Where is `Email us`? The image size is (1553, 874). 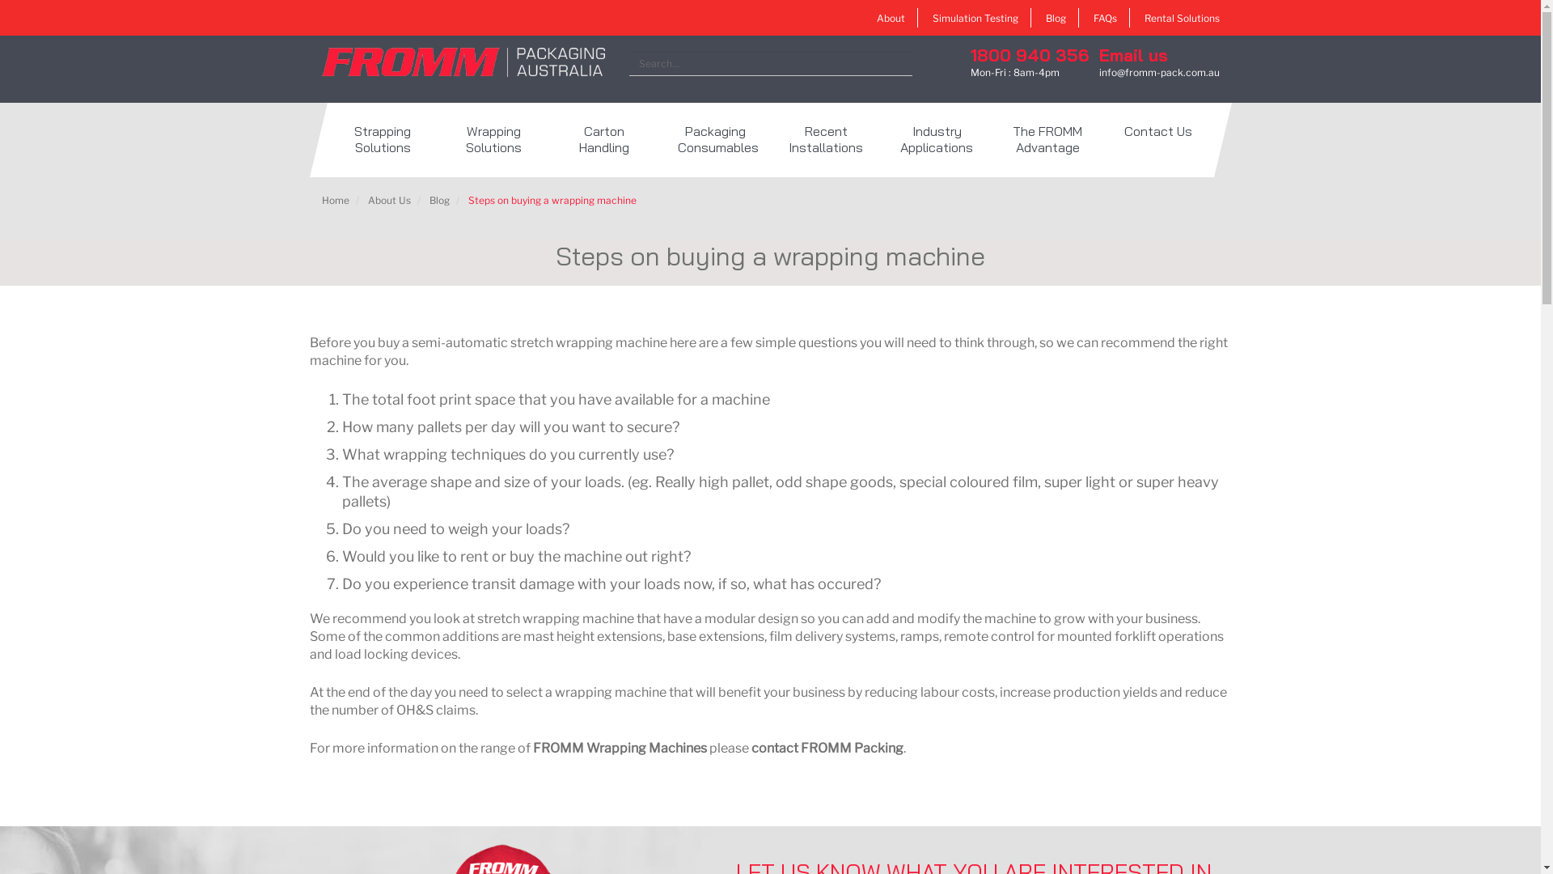 Email us is located at coordinates (1132, 55).